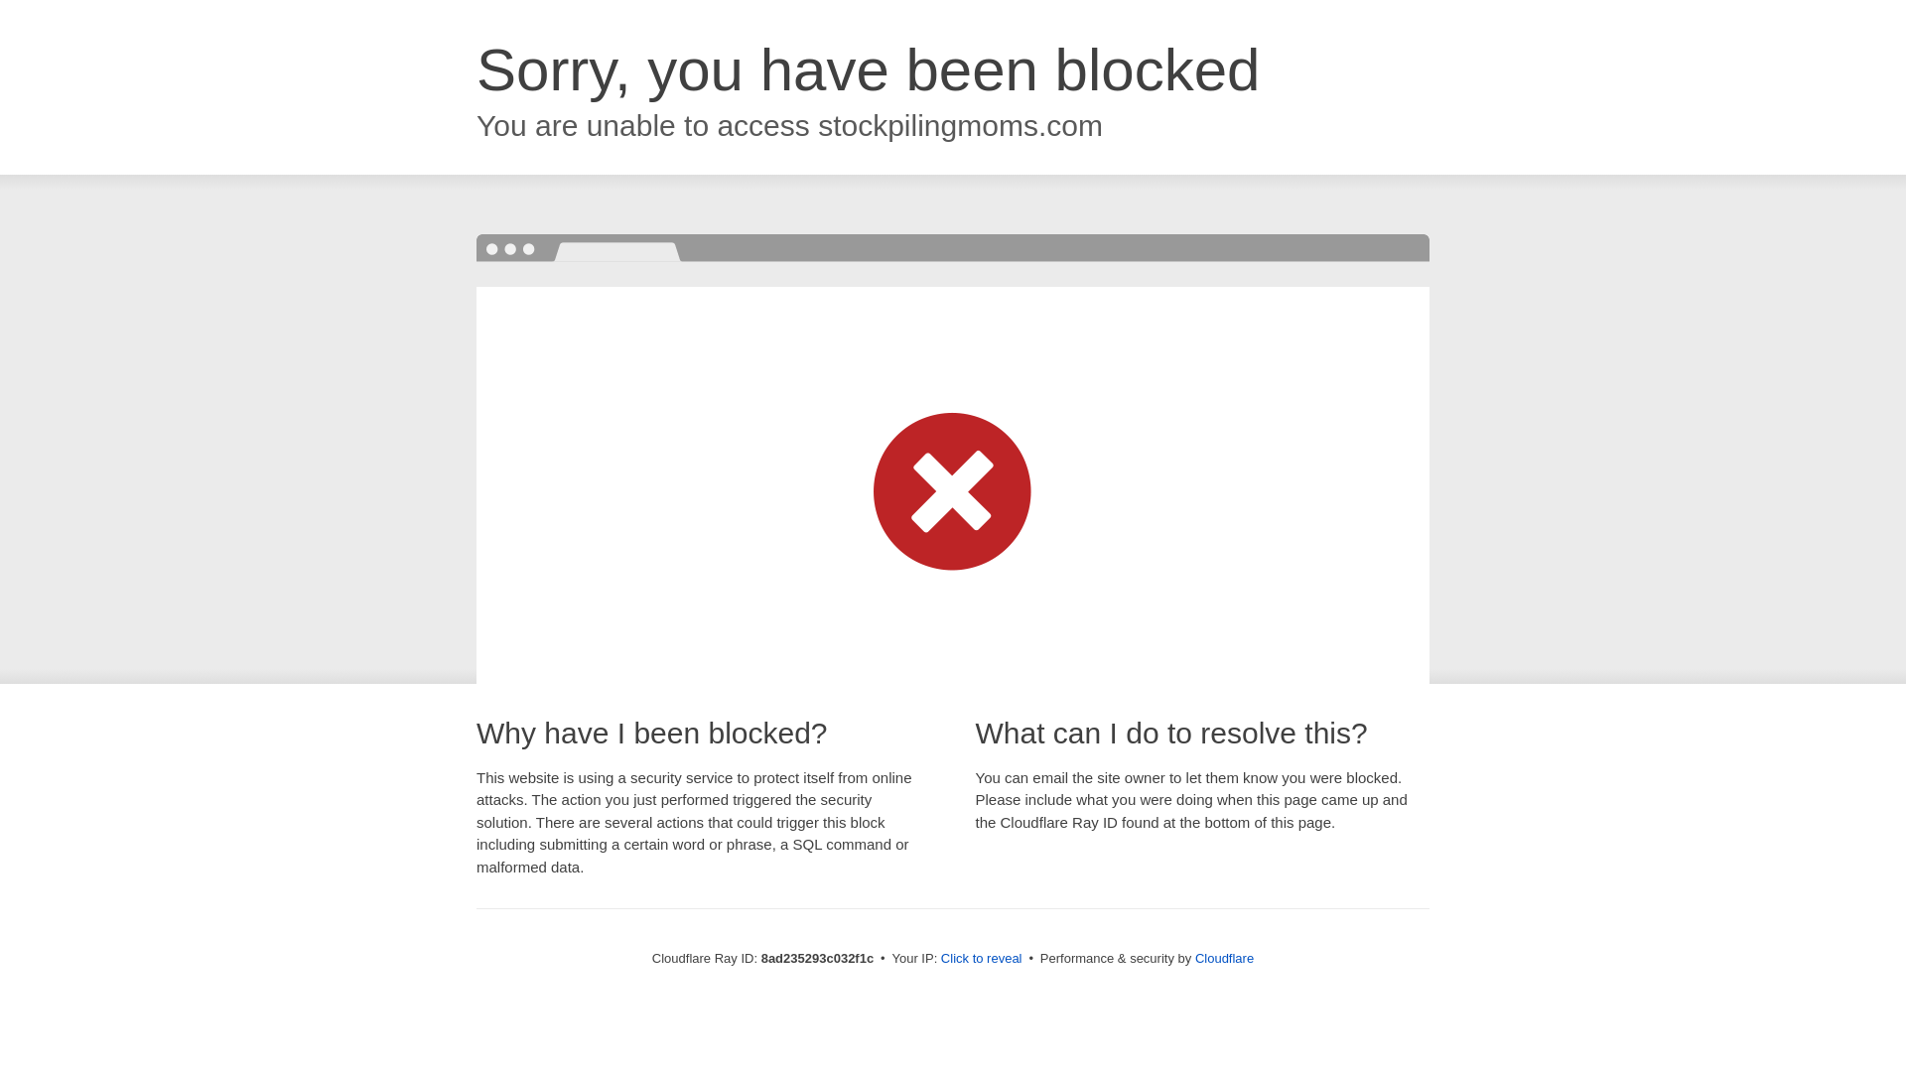  I want to click on Cloudflare, so click(1224, 958).